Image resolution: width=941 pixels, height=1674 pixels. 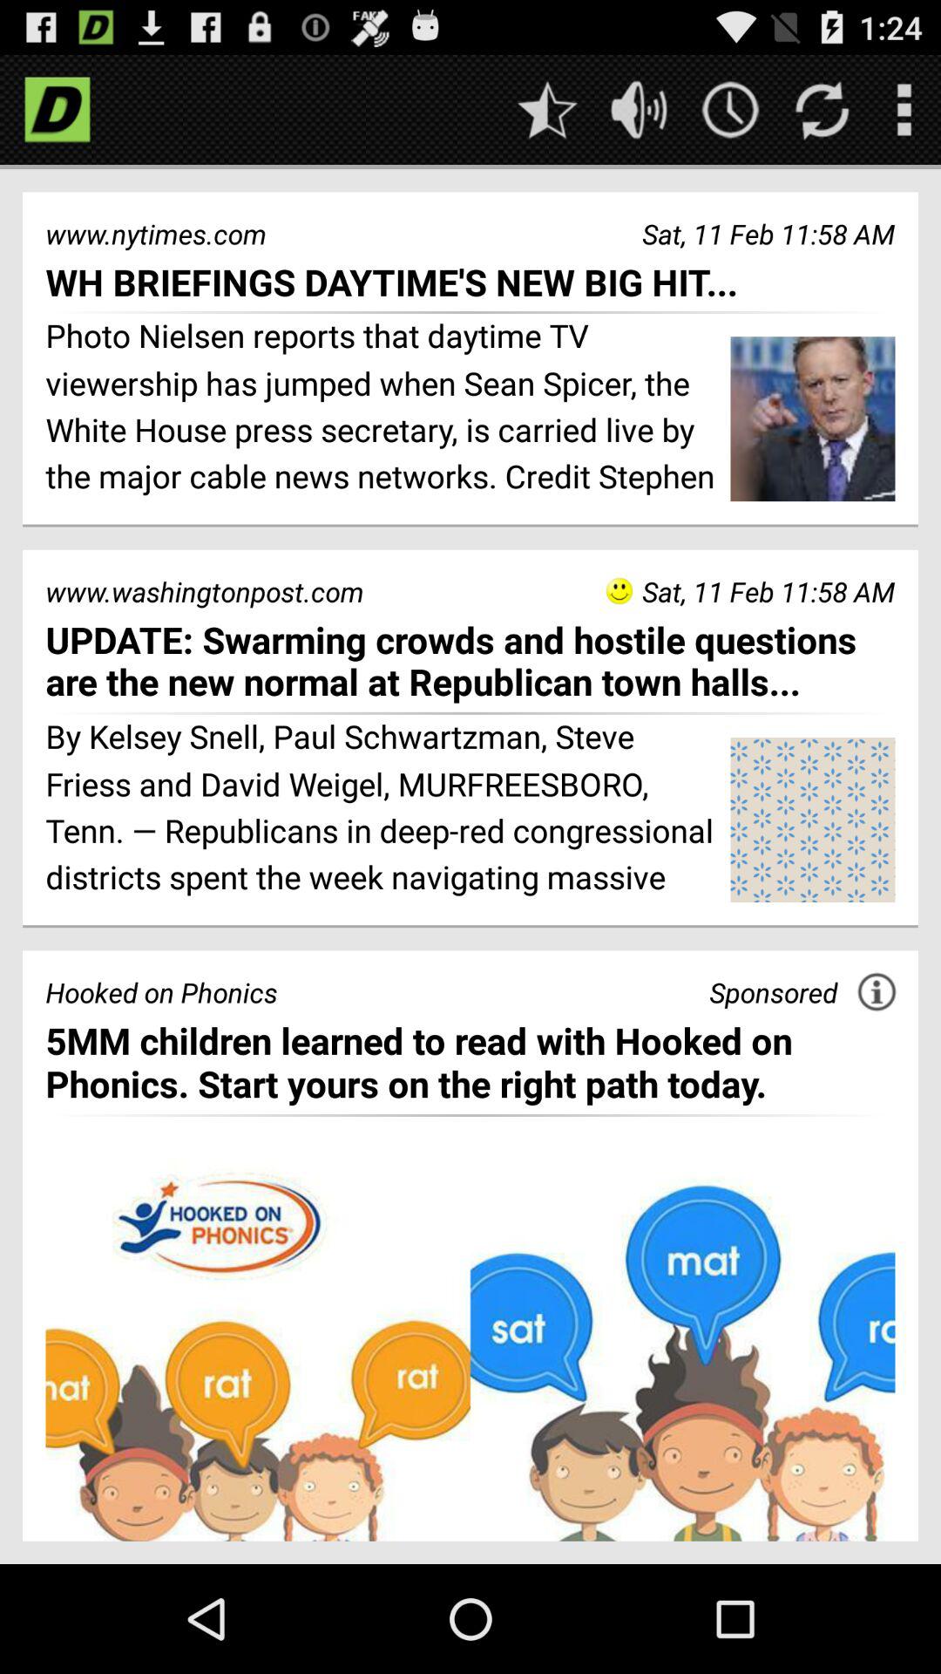 What do you see at coordinates (58, 110) in the screenshot?
I see `go home` at bounding box center [58, 110].